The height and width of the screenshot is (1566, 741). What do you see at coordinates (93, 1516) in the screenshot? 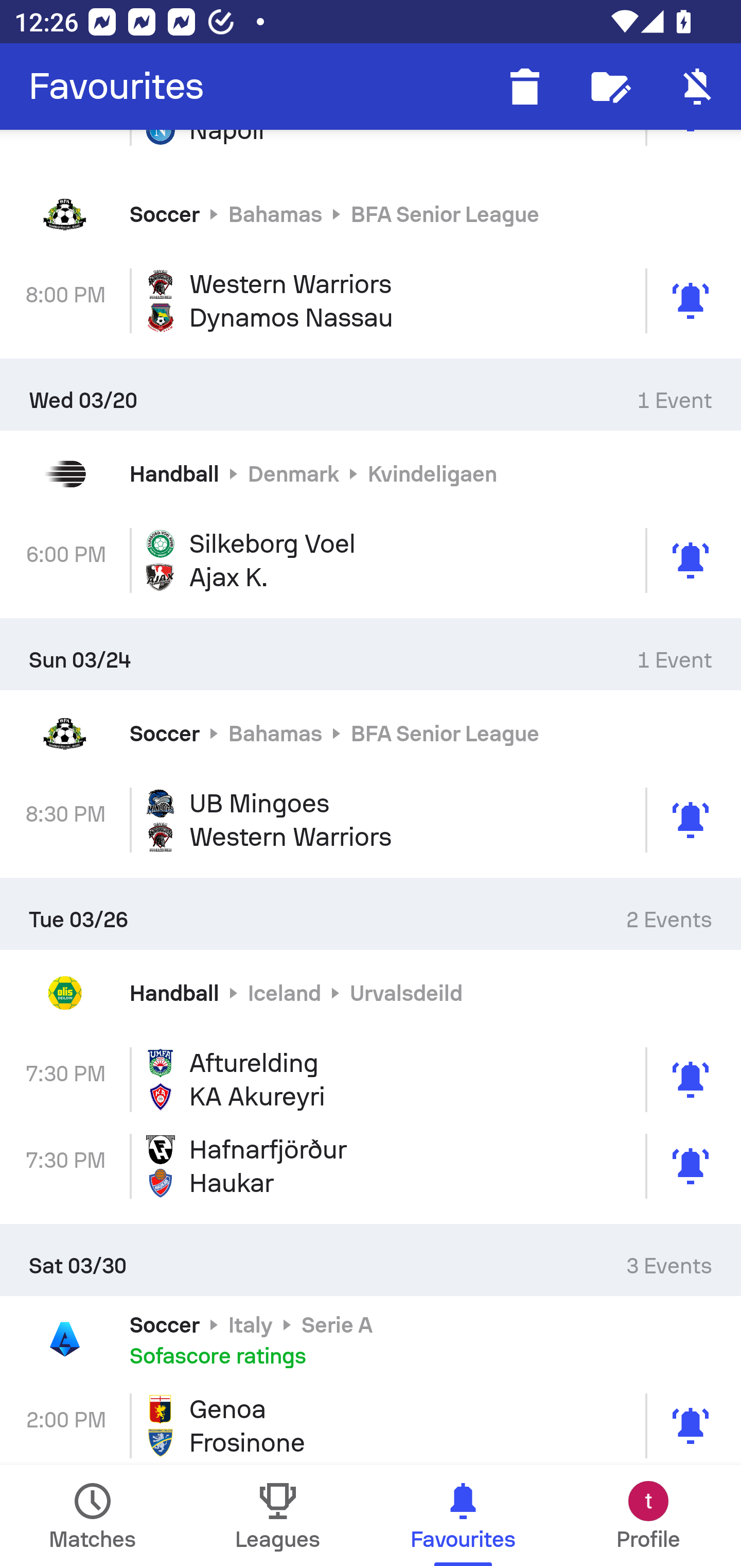
I see `Matches` at bounding box center [93, 1516].